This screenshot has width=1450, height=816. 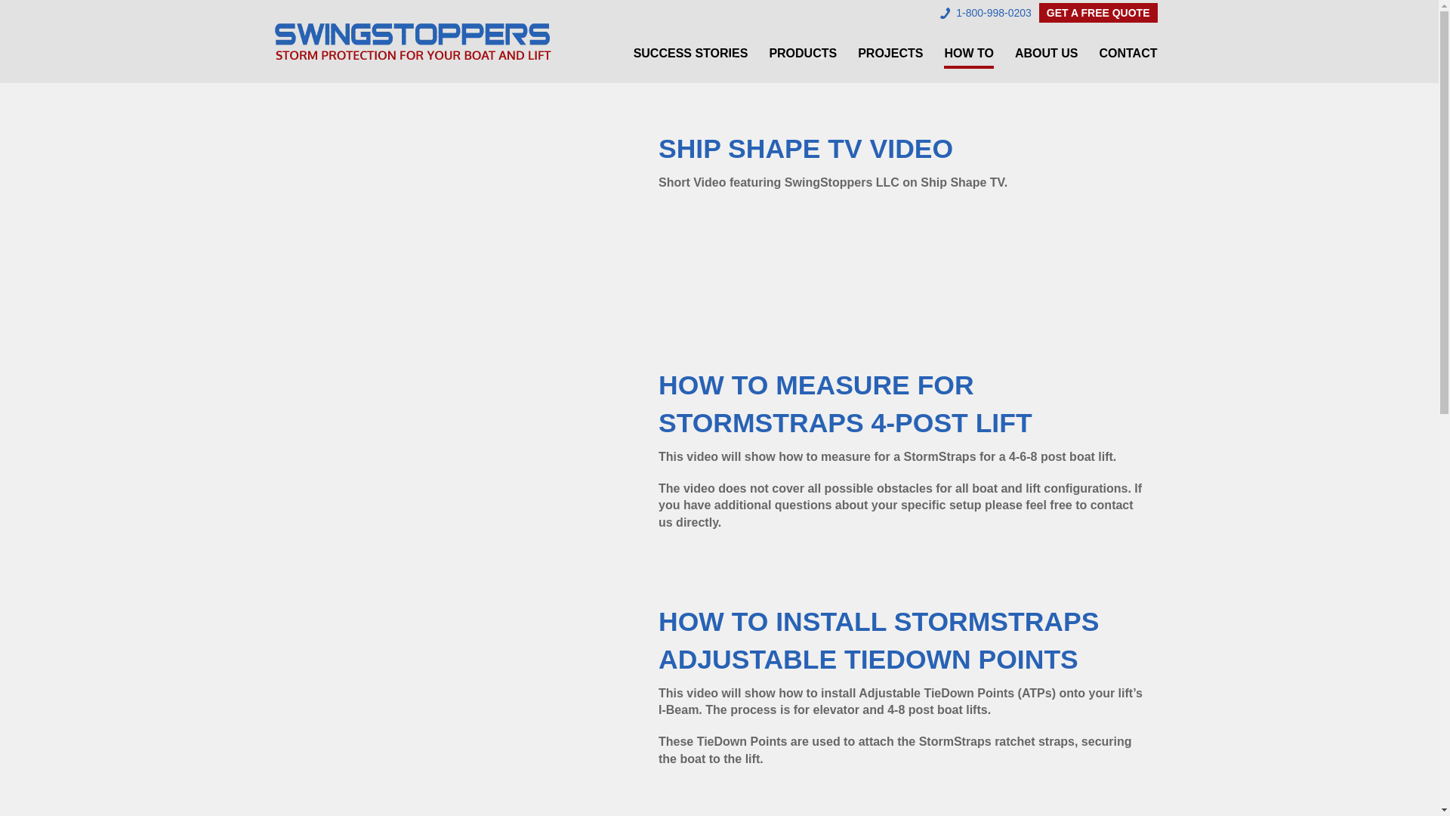 What do you see at coordinates (1098, 13) in the screenshot?
I see `GET A FREE QUOTE` at bounding box center [1098, 13].